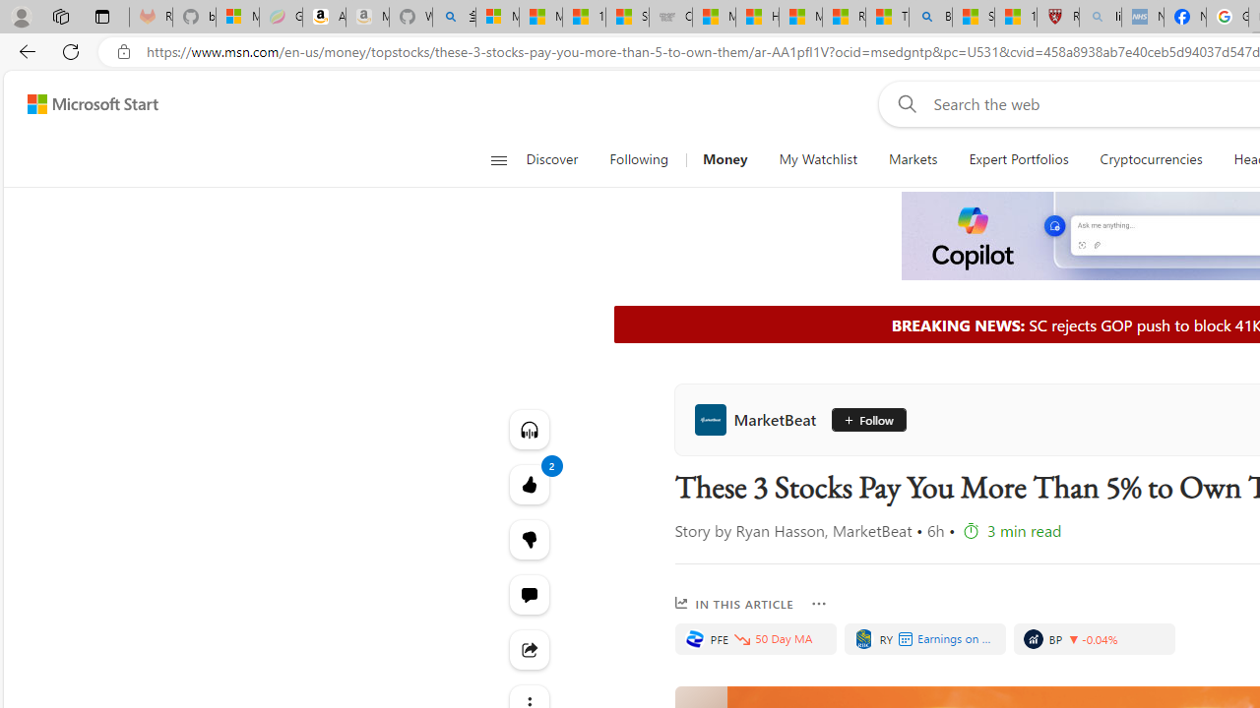  I want to click on Recipes - MSN, so click(844, 18).